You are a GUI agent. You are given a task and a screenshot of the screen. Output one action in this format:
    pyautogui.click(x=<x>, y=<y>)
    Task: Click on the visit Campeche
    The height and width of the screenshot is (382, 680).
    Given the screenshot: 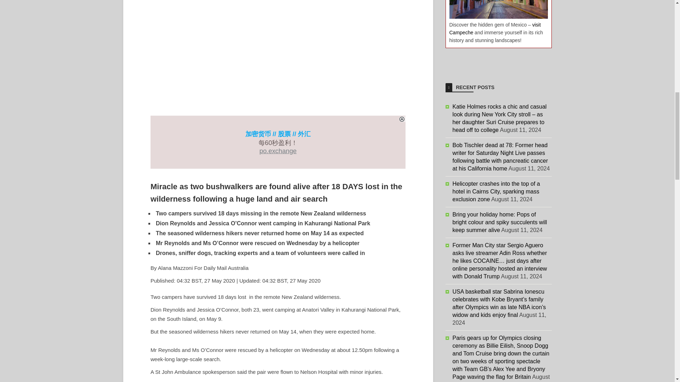 What is the action you would take?
    pyautogui.click(x=494, y=28)
    